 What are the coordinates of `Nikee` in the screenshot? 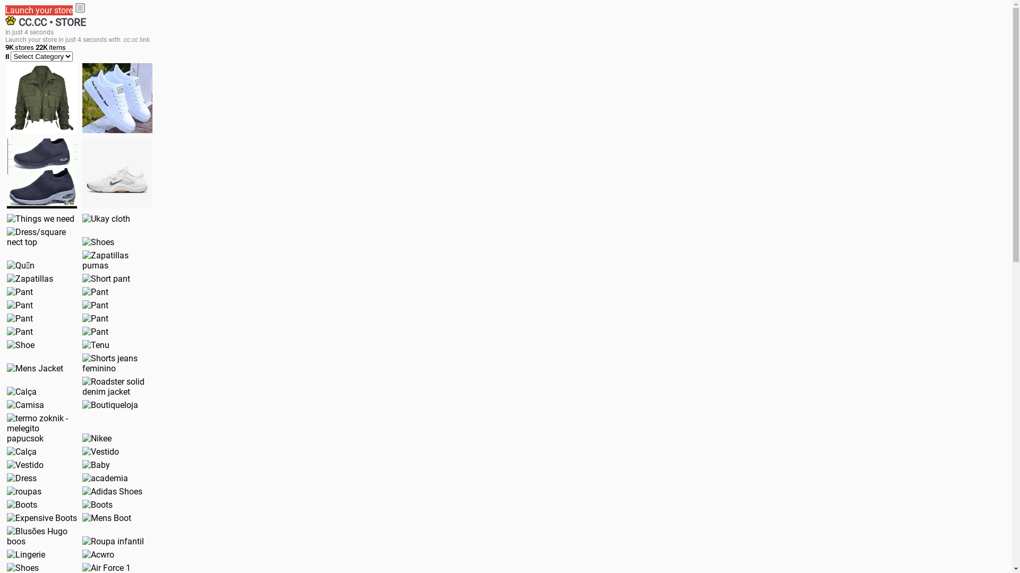 It's located at (97, 438).